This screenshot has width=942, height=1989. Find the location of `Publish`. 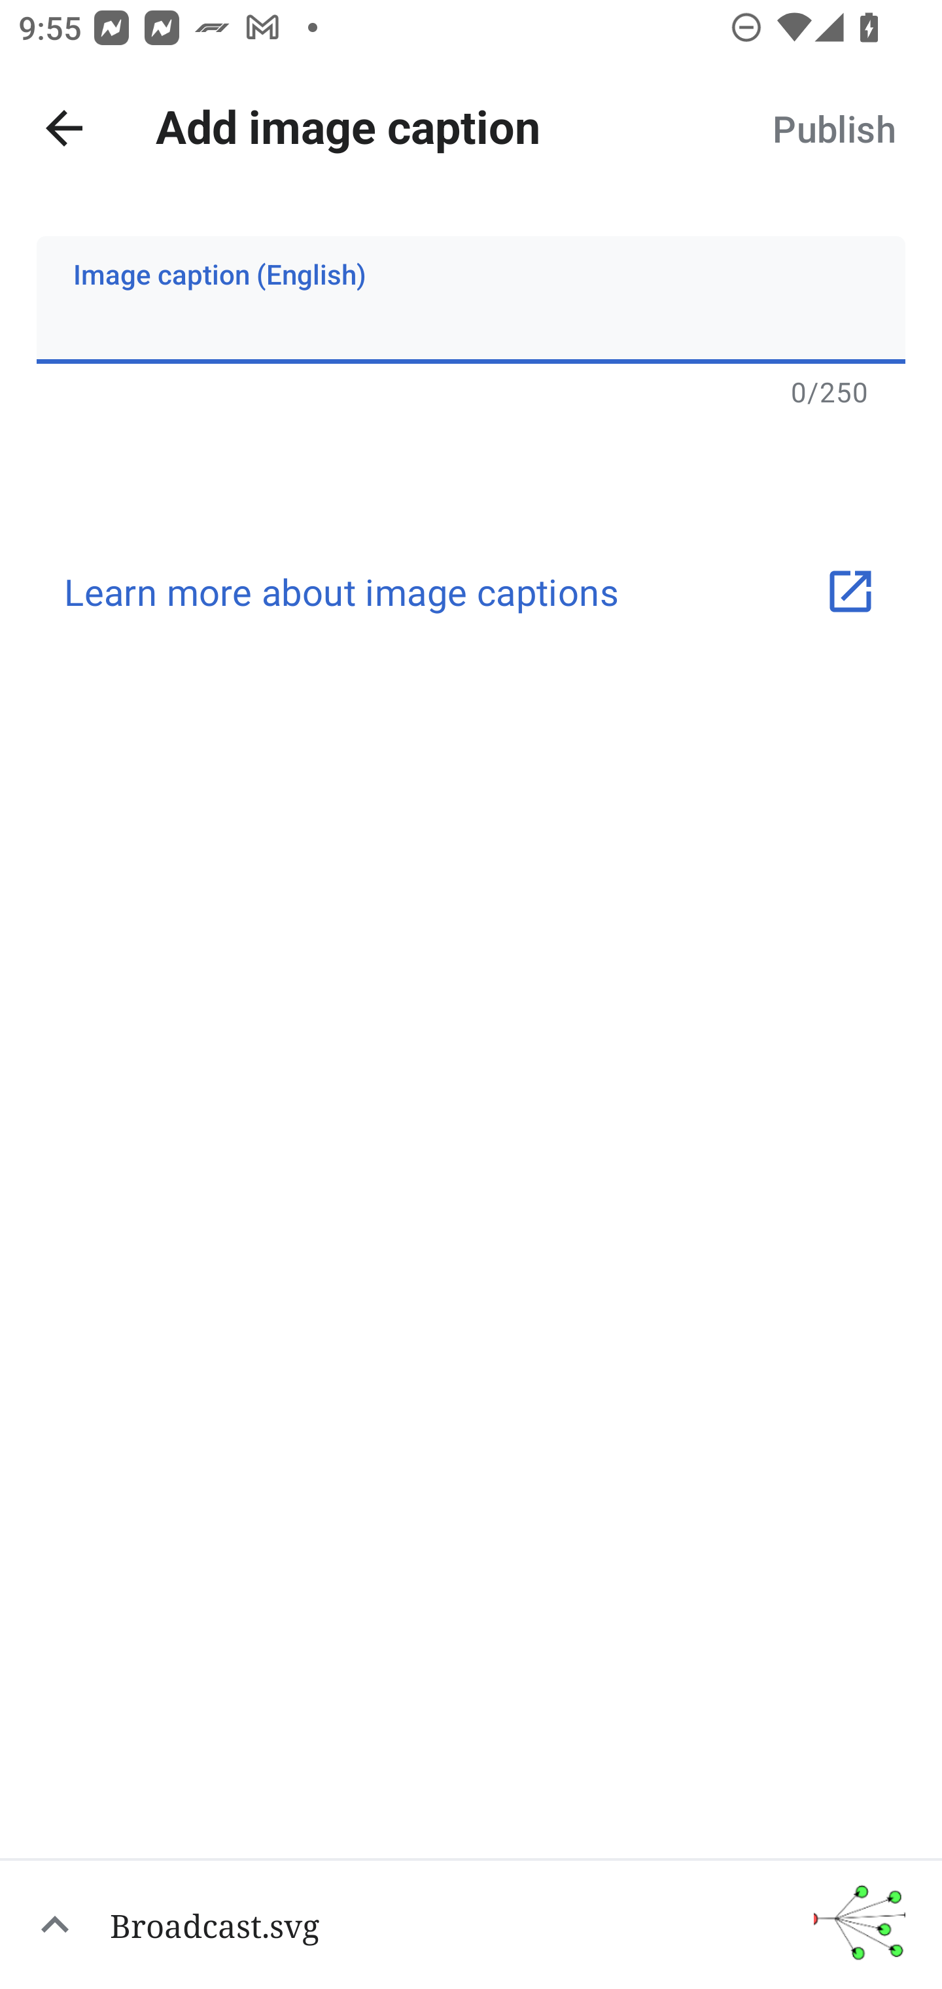

Publish is located at coordinates (833, 128).